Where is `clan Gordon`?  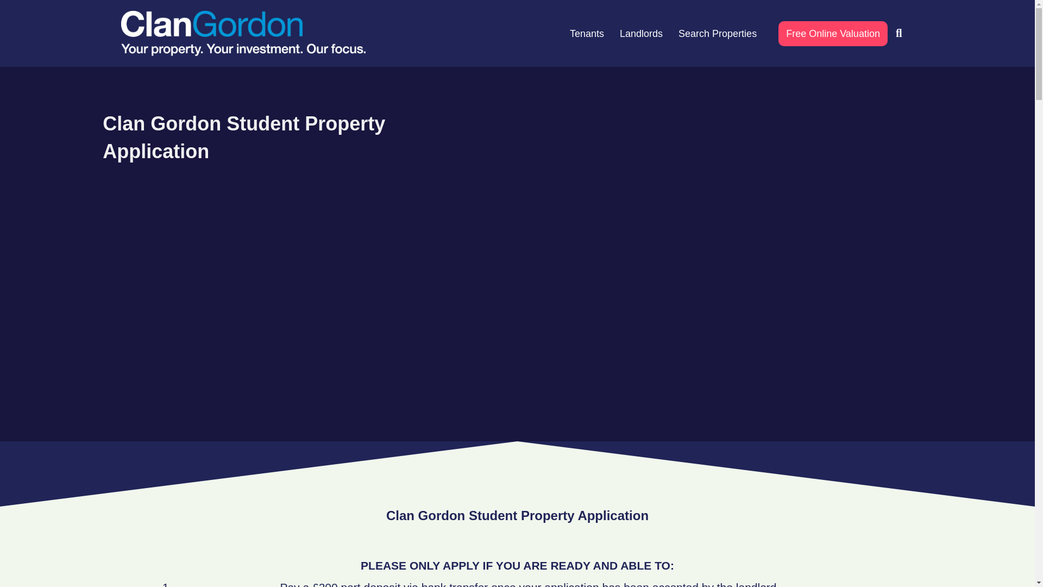 clan Gordon is located at coordinates (243, 33).